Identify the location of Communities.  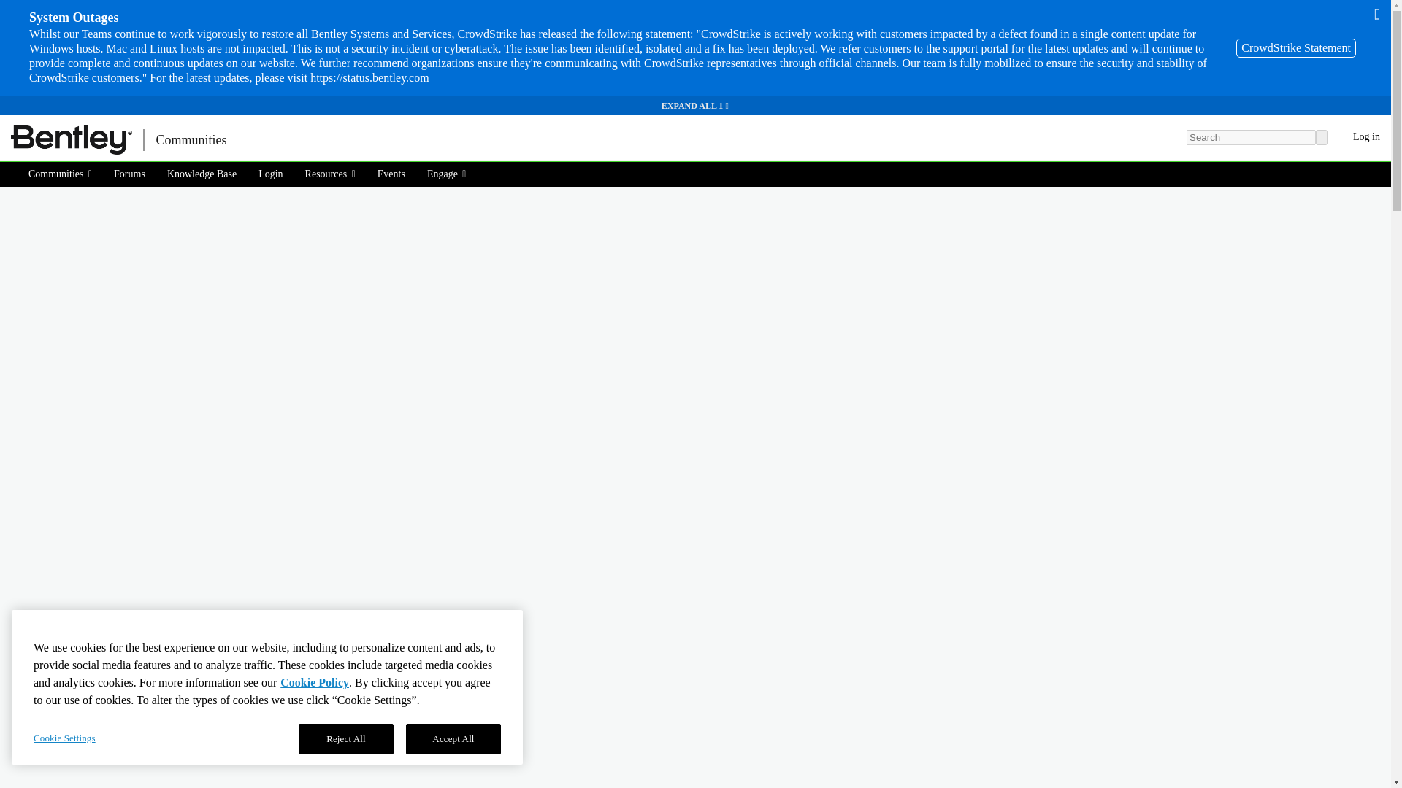
(190, 140).